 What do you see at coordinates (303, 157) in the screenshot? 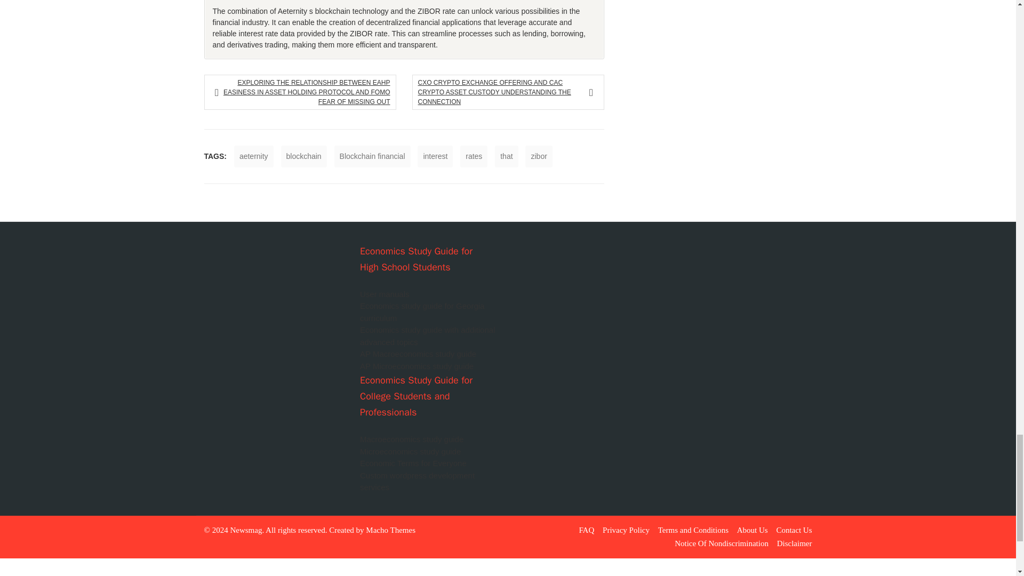
I see `blockchain` at bounding box center [303, 157].